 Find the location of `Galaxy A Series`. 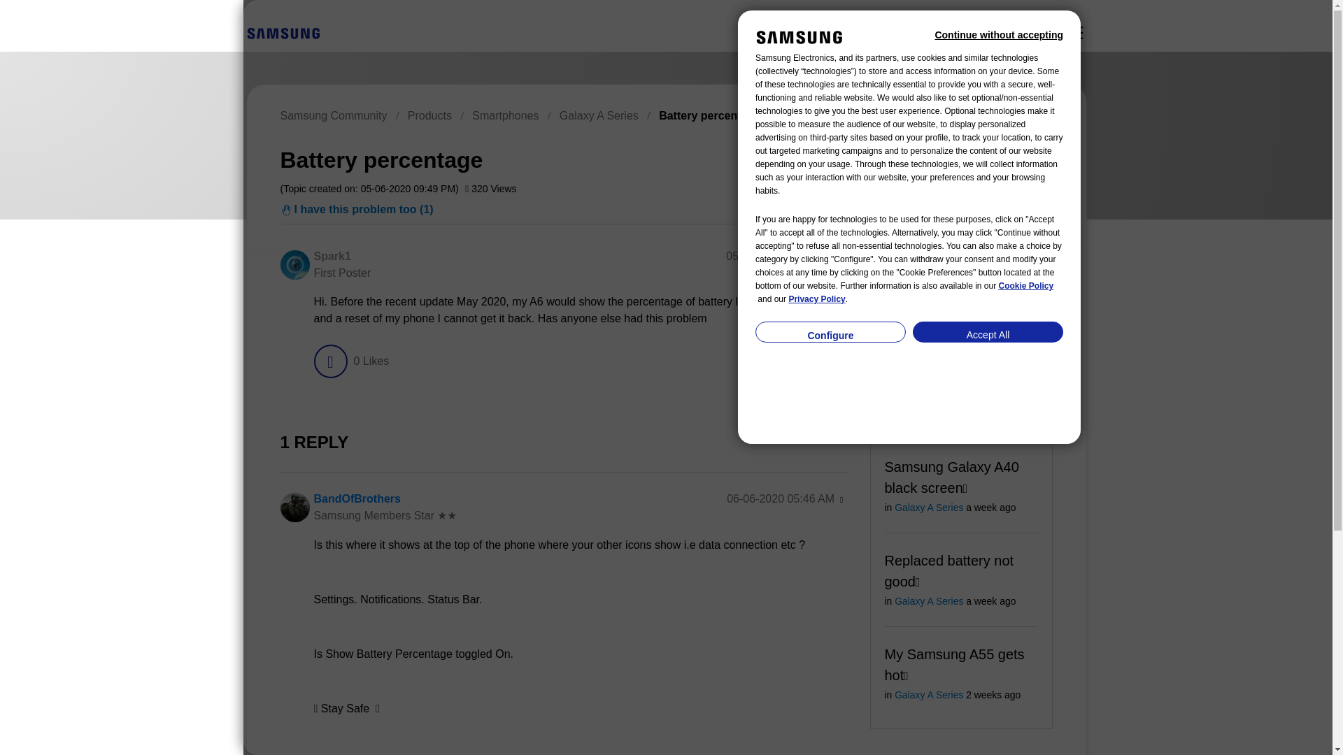

Galaxy A Series is located at coordinates (599, 115).